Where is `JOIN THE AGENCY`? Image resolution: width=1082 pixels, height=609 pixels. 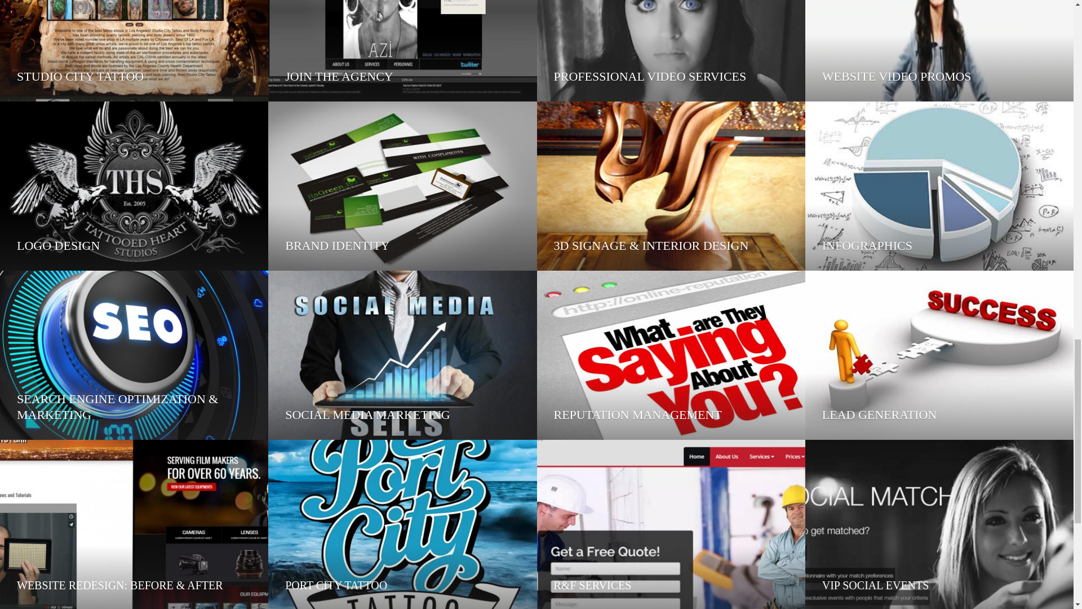 JOIN THE AGENCY is located at coordinates (402, 51).